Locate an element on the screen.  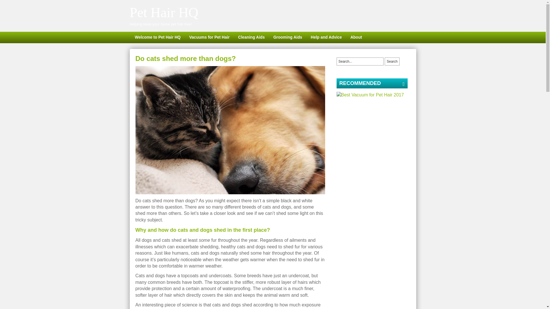
Search is located at coordinates (392, 61).